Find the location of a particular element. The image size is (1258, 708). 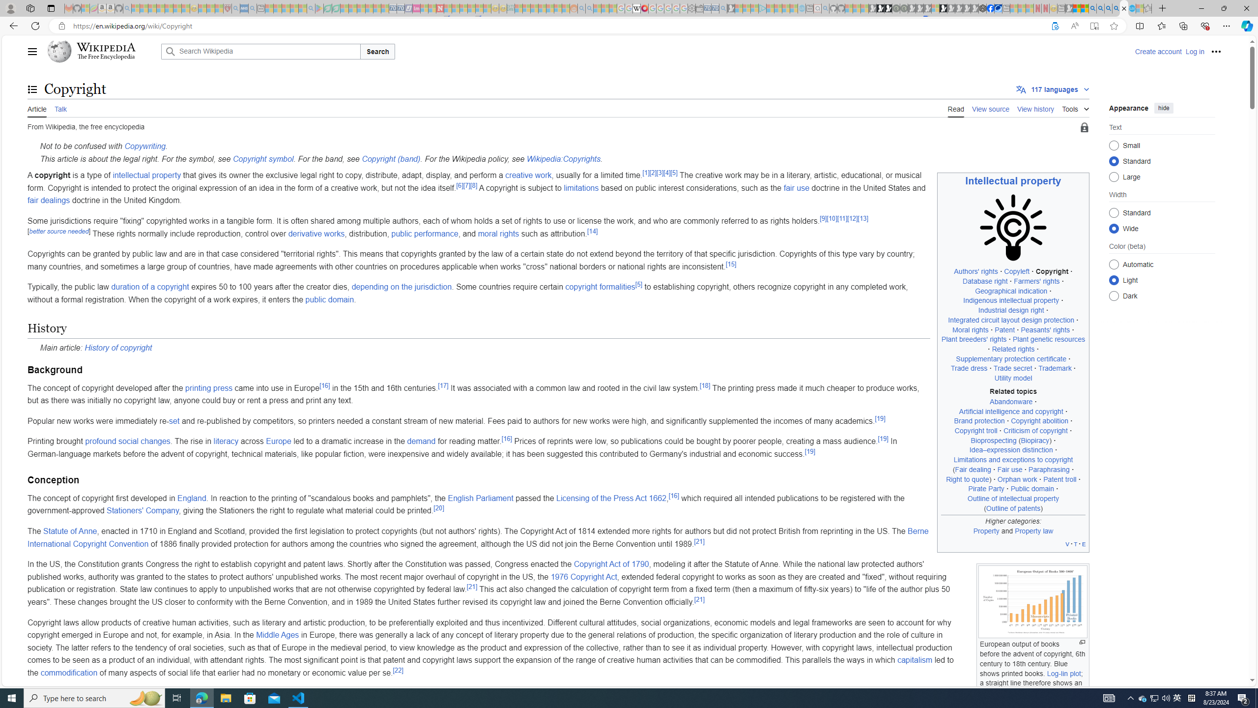

utah sues federal government - Search - Sleeping is located at coordinates (252, 8).